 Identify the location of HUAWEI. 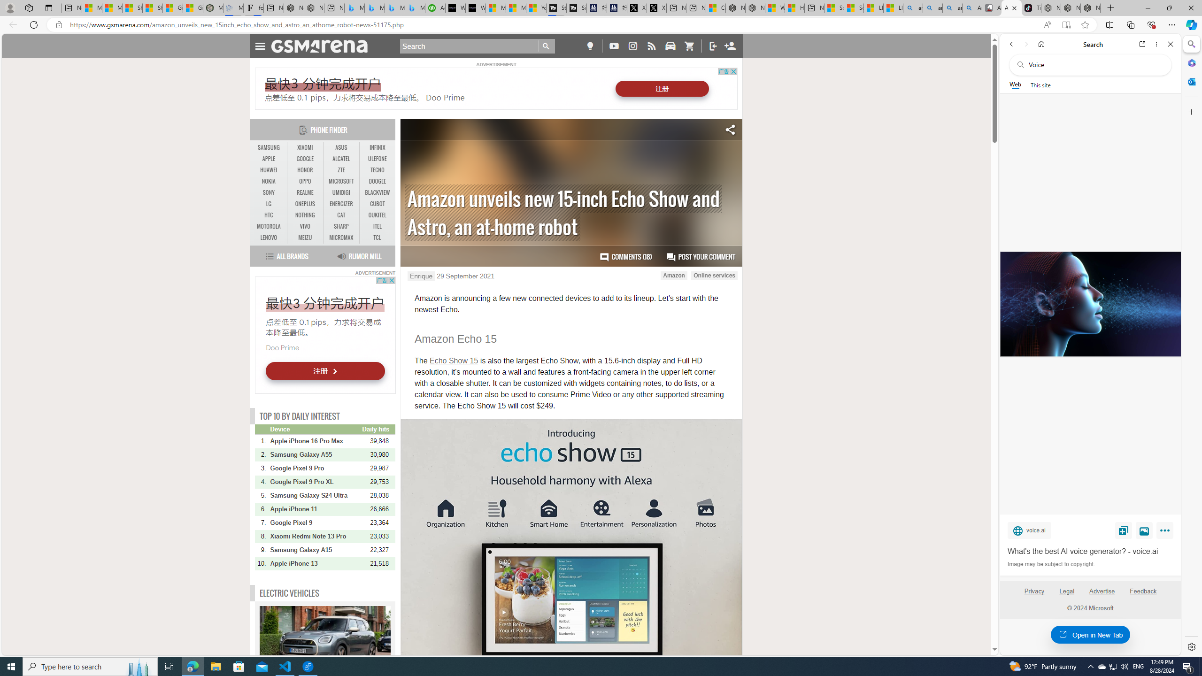
(269, 170).